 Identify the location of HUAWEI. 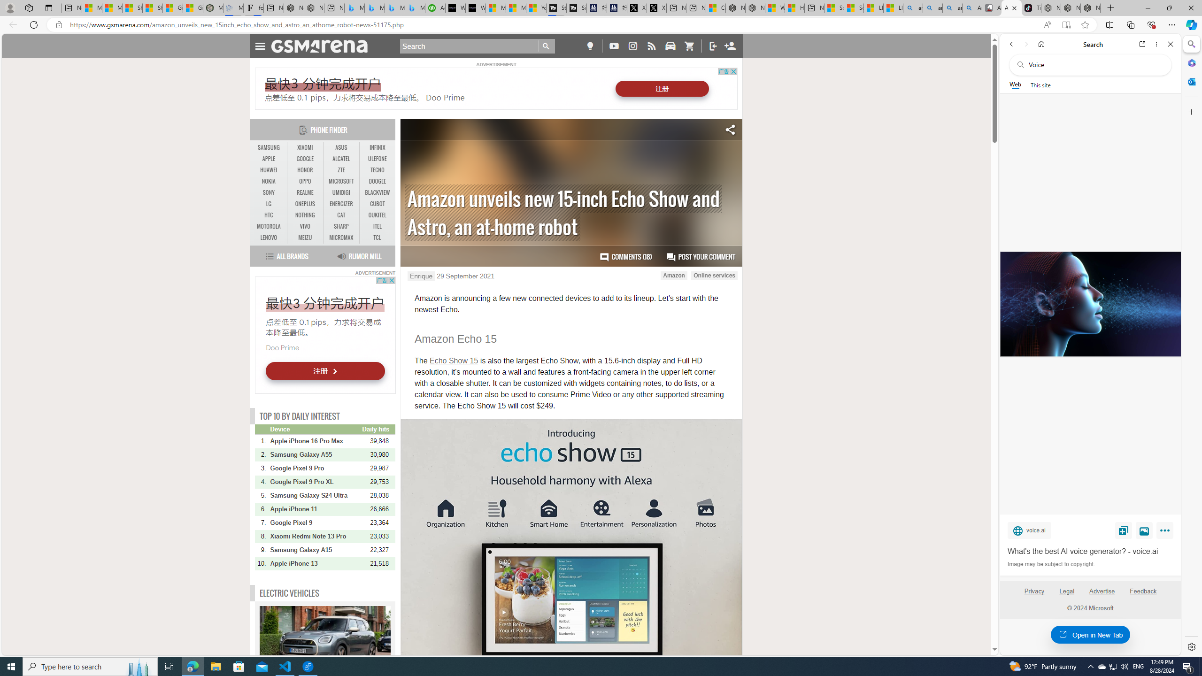
(269, 170).